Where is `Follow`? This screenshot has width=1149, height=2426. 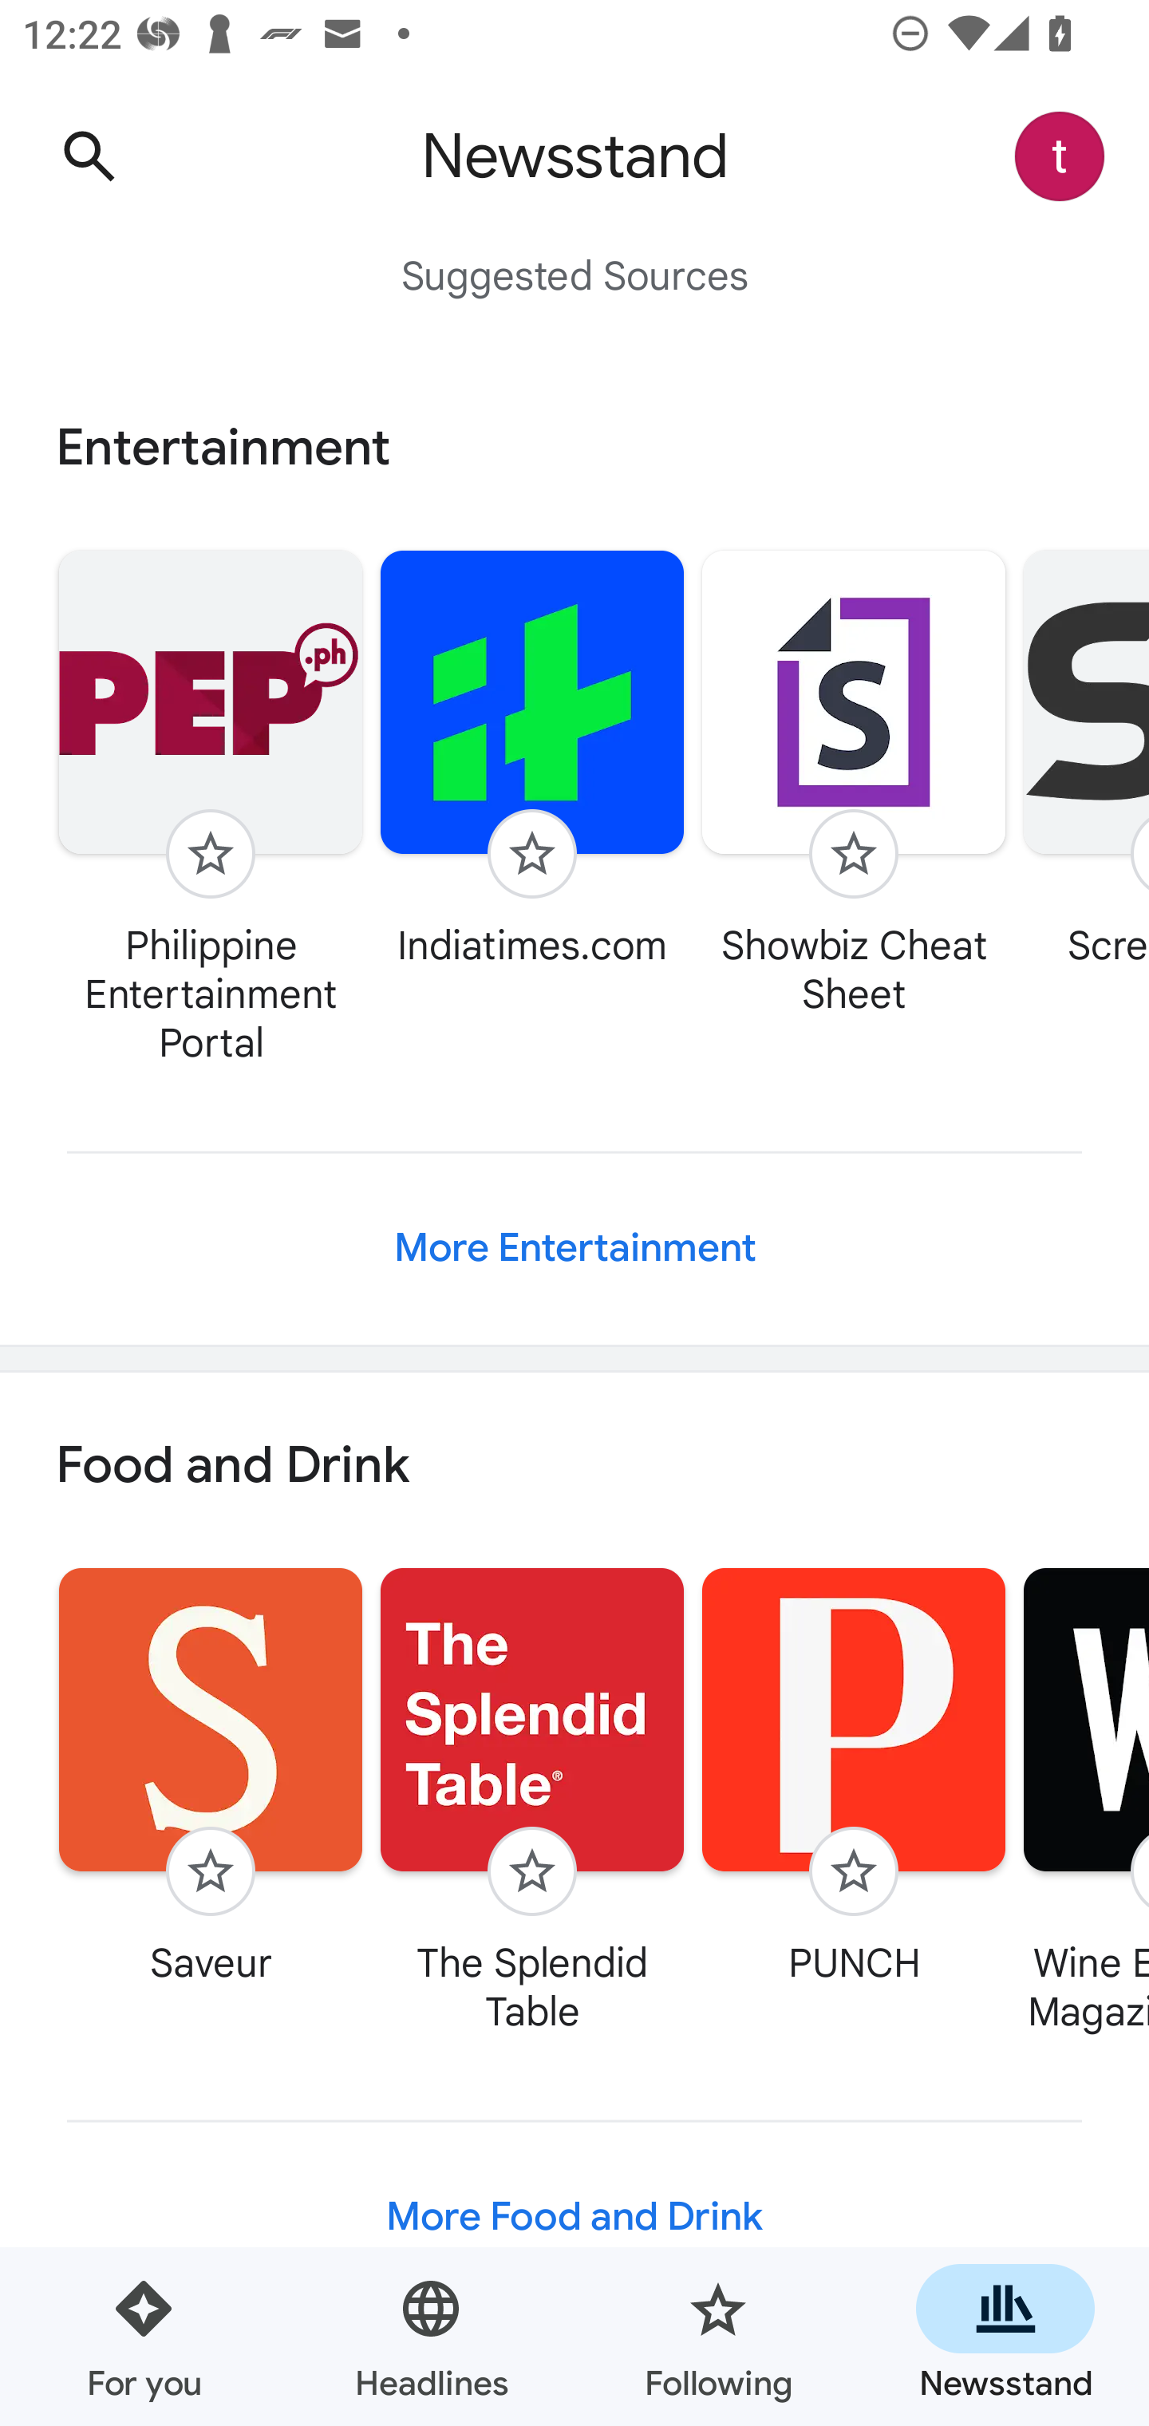 Follow is located at coordinates (210, 854).